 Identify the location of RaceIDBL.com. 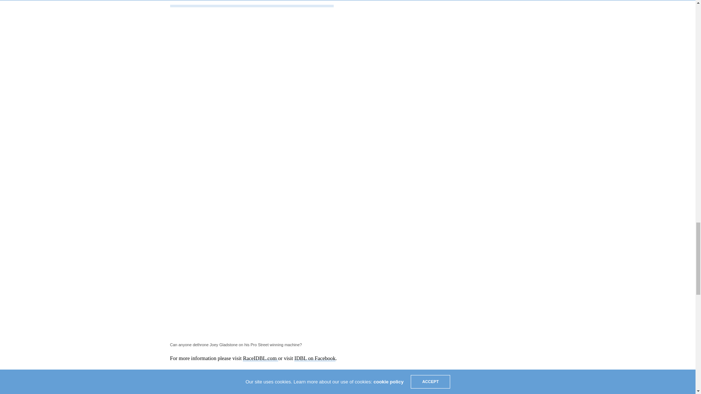
(260, 359).